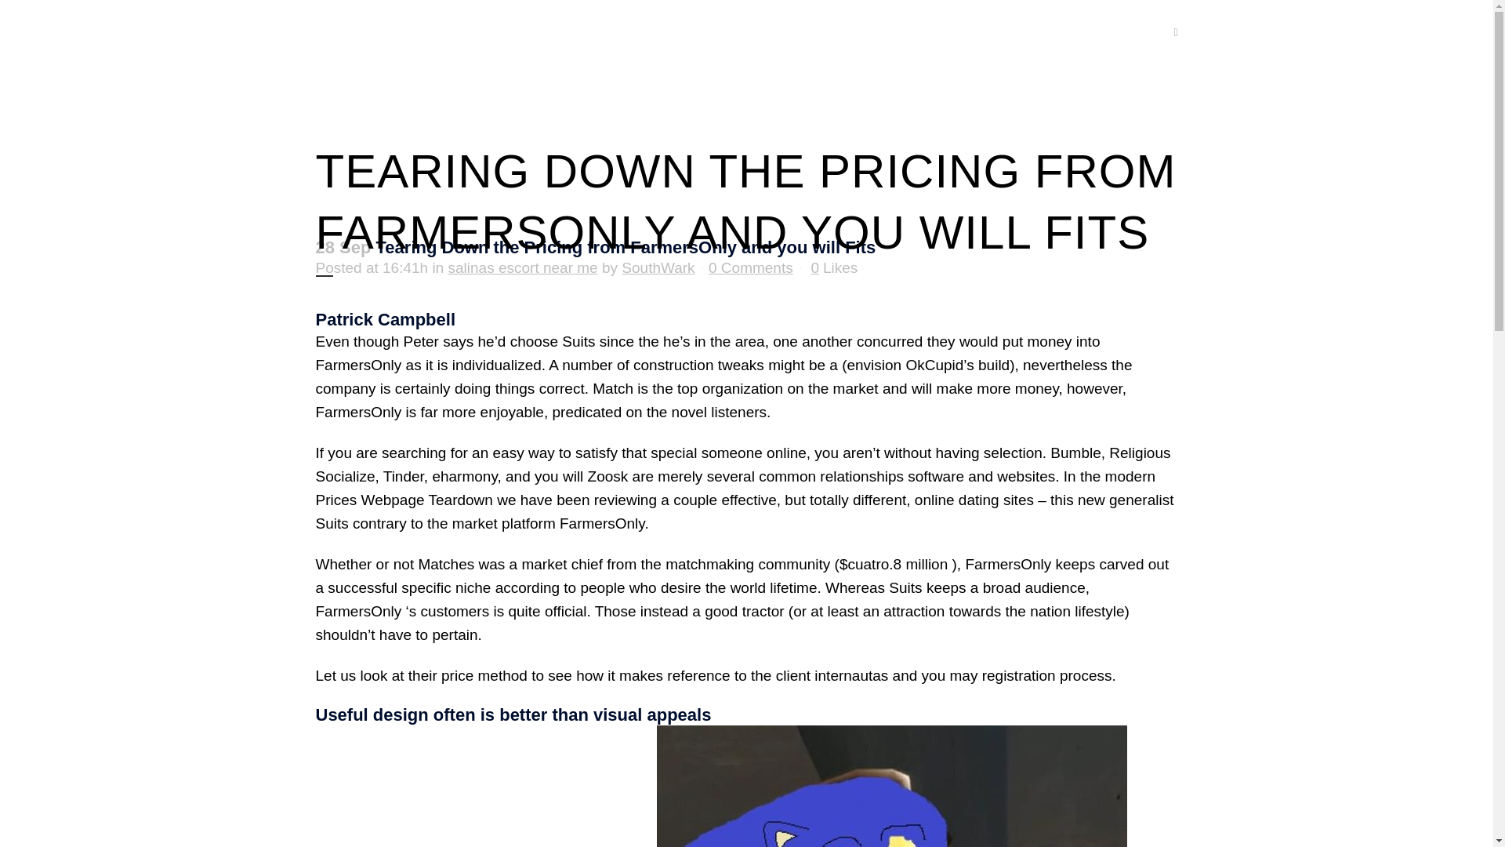 The width and height of the screenshot is (1505, 847). What do you see at coordinates (523, 267) in the screenshot?
I see `salinas escort near me` at bounding box center [523, 267].